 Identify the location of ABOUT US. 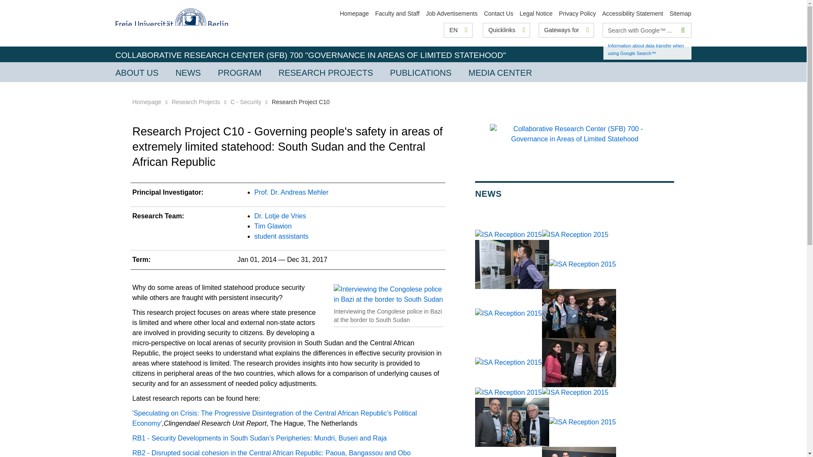
(136, 72).